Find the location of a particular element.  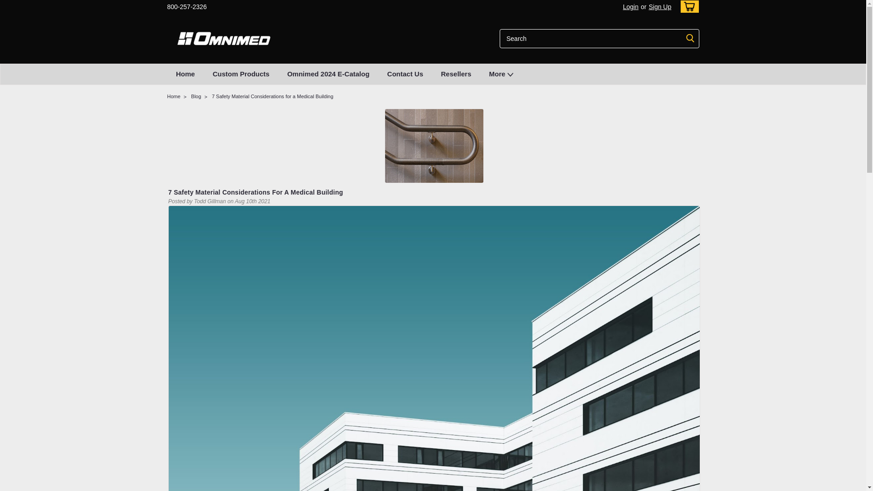

Sign Up is located at coordinates (659, 7).